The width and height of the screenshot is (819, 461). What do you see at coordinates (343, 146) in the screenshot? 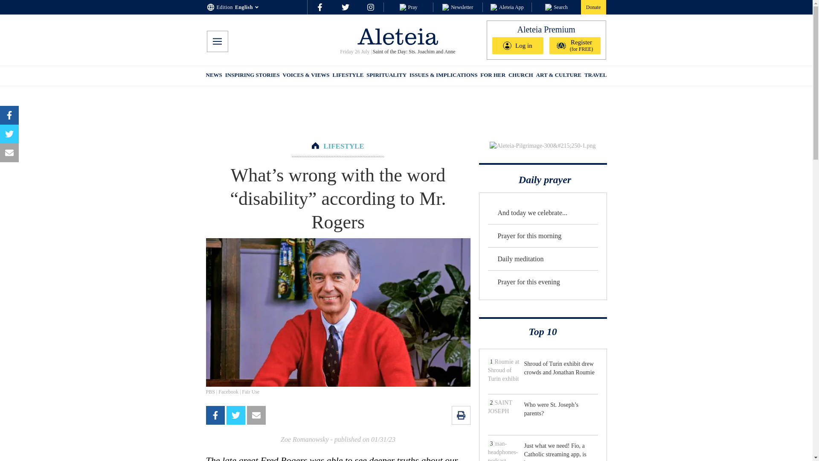
I see `LIFESTYLE` at bounding box center [343, 146].